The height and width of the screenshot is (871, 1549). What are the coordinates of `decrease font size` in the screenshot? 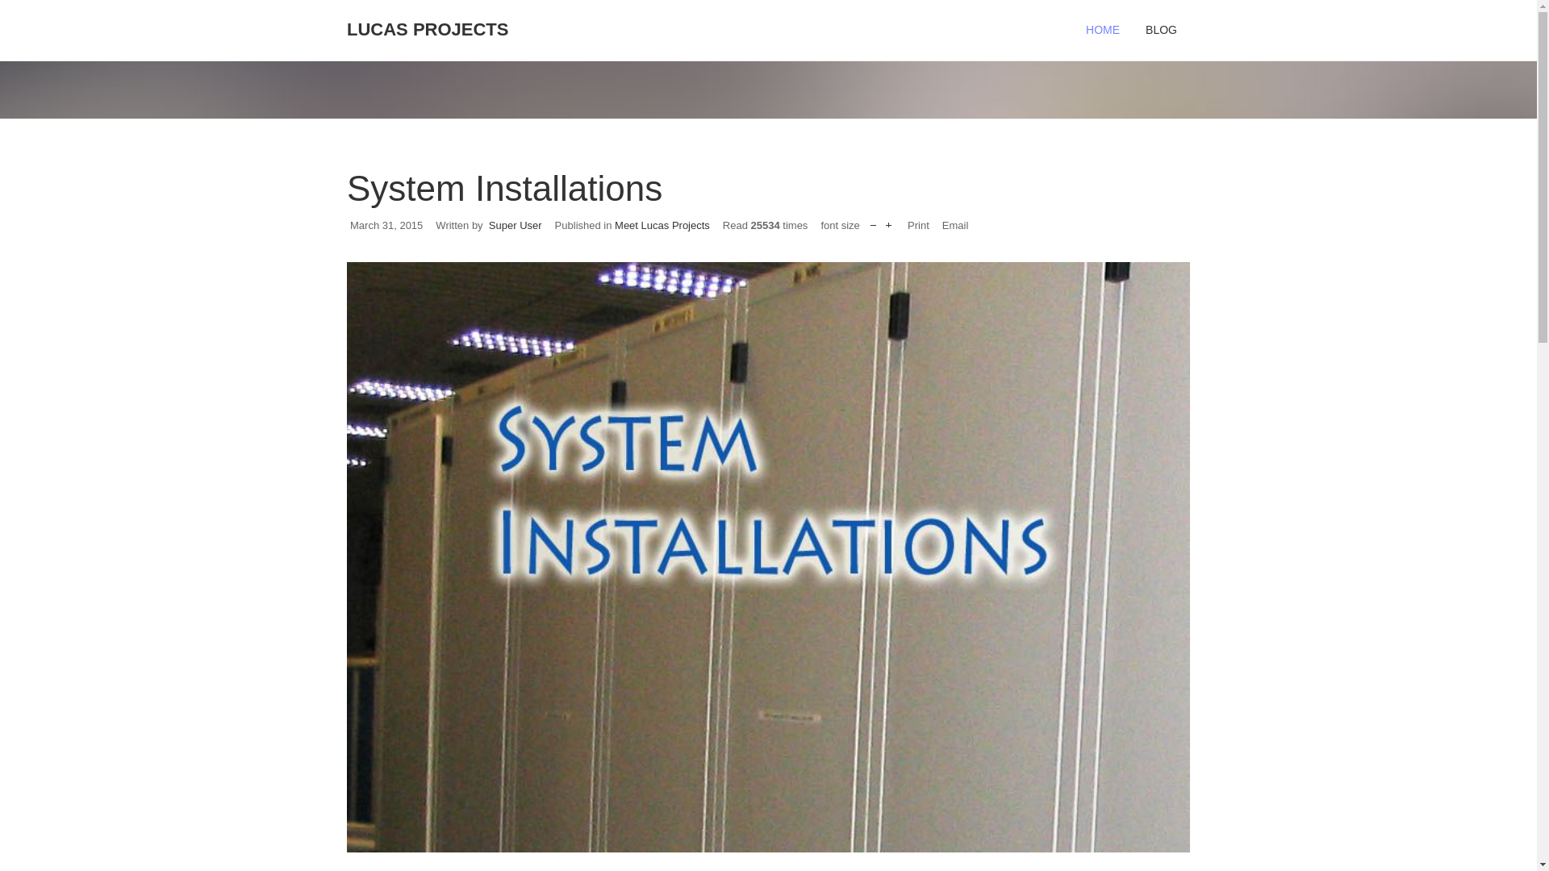 It's located at (873, 221).